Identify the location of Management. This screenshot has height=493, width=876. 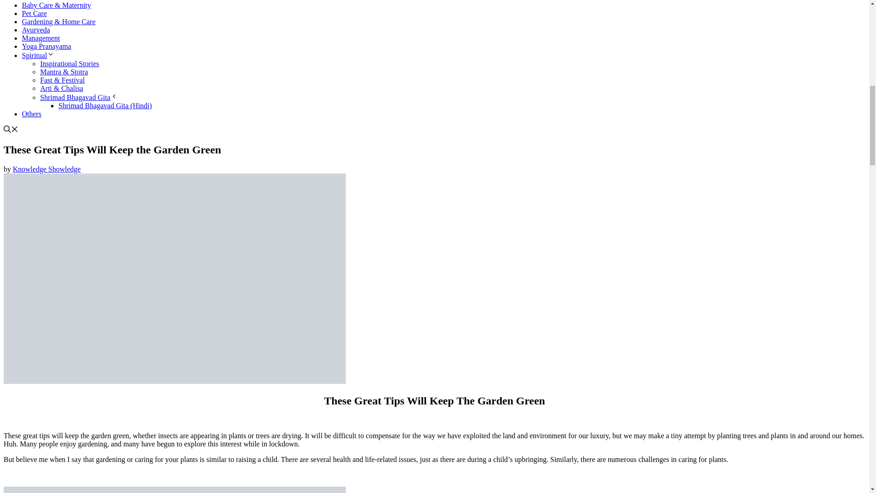
(41, 37).